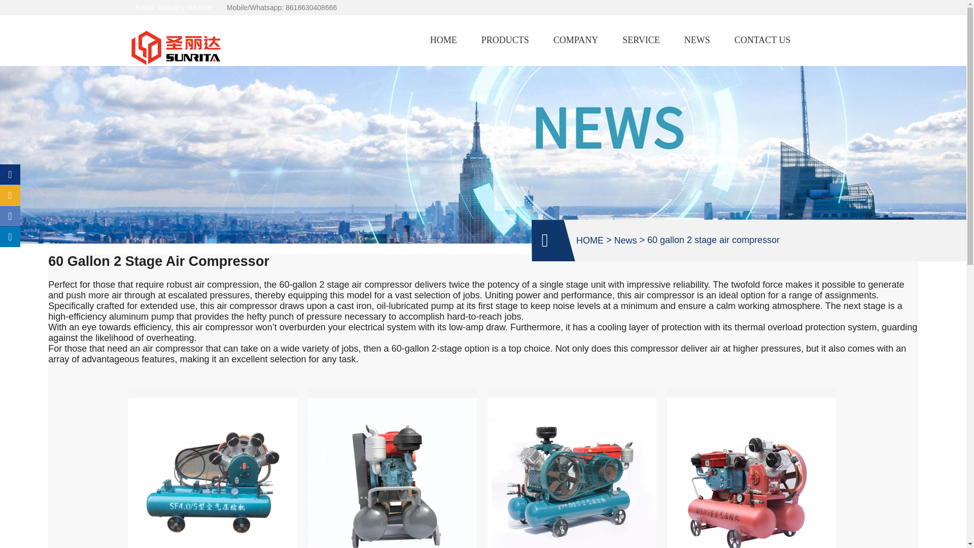 The width and height of the screenshot is (974, 548). I want to click on 20kW mining diesel piston air compressor W3.2-7, so click(392, 468).